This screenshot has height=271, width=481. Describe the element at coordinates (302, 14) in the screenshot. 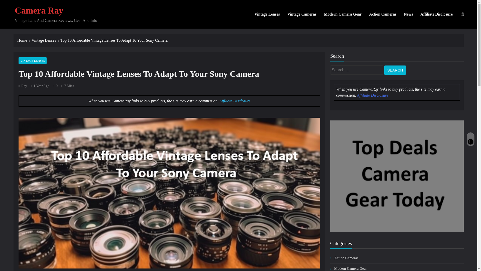

I see `Vintage Cameras` at that location.